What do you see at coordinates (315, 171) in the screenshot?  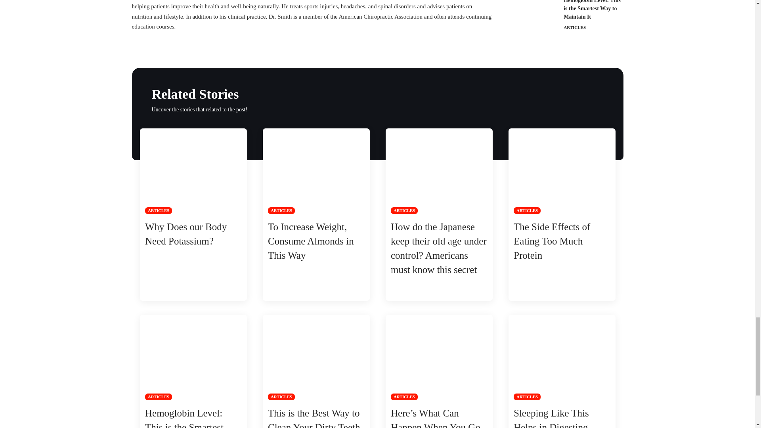 I see `To Increase Weight, Consume Almonds in This Way` at bounding box center [315, 171].